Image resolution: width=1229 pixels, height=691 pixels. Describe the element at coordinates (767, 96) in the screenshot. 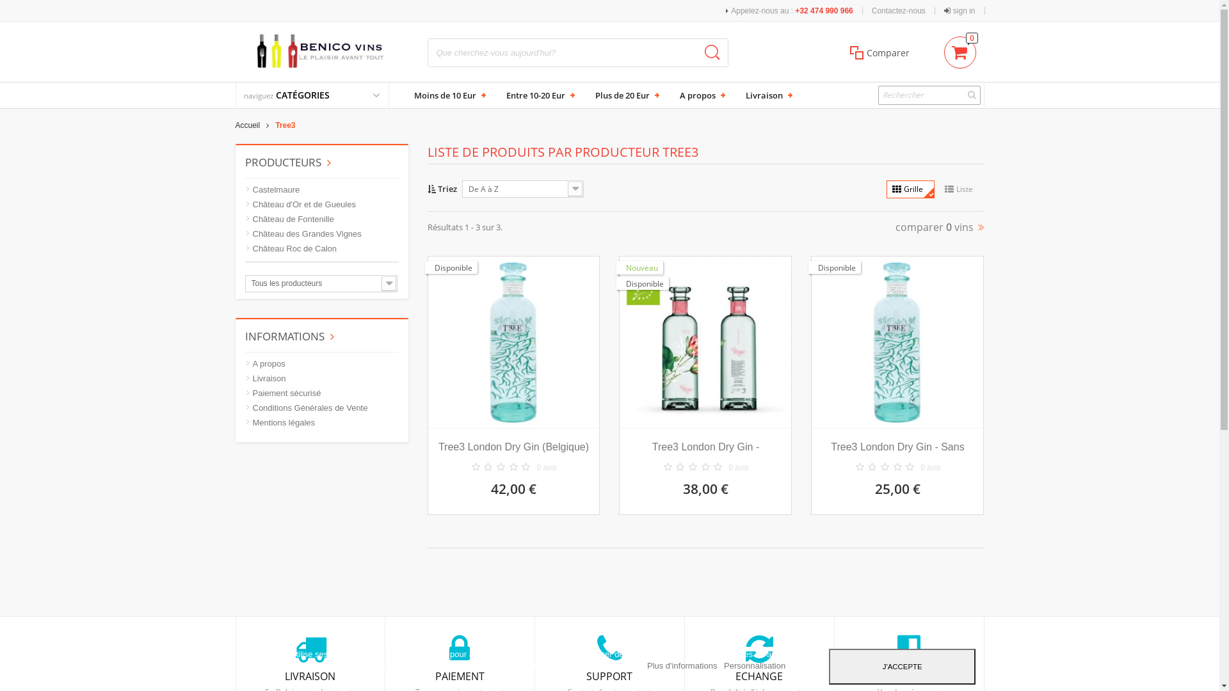

I see `Livraison` at that location.